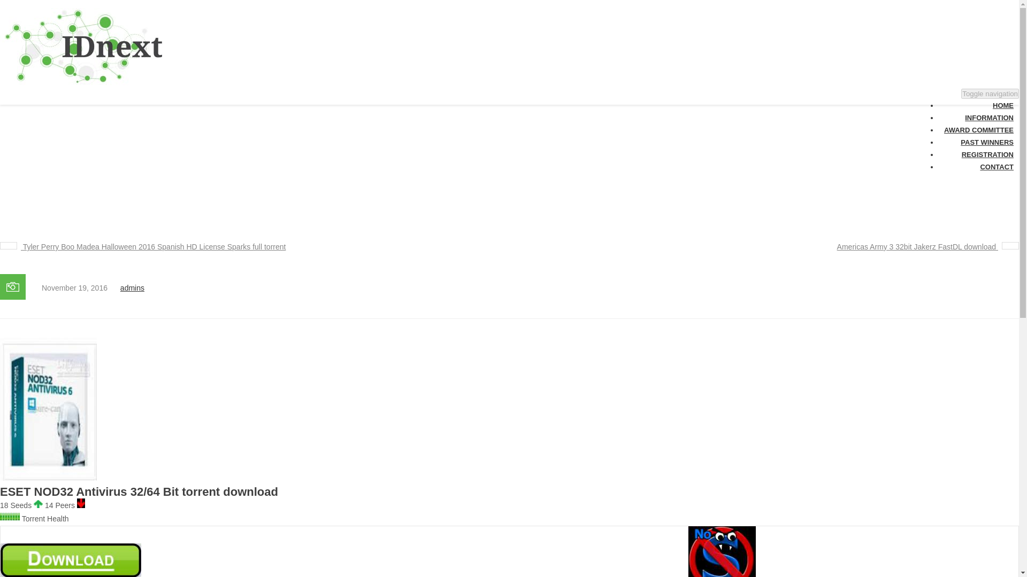 The width and height of the screenshot is (1027, 577). I want to click on PAST WINNERS, so click(970, 43).